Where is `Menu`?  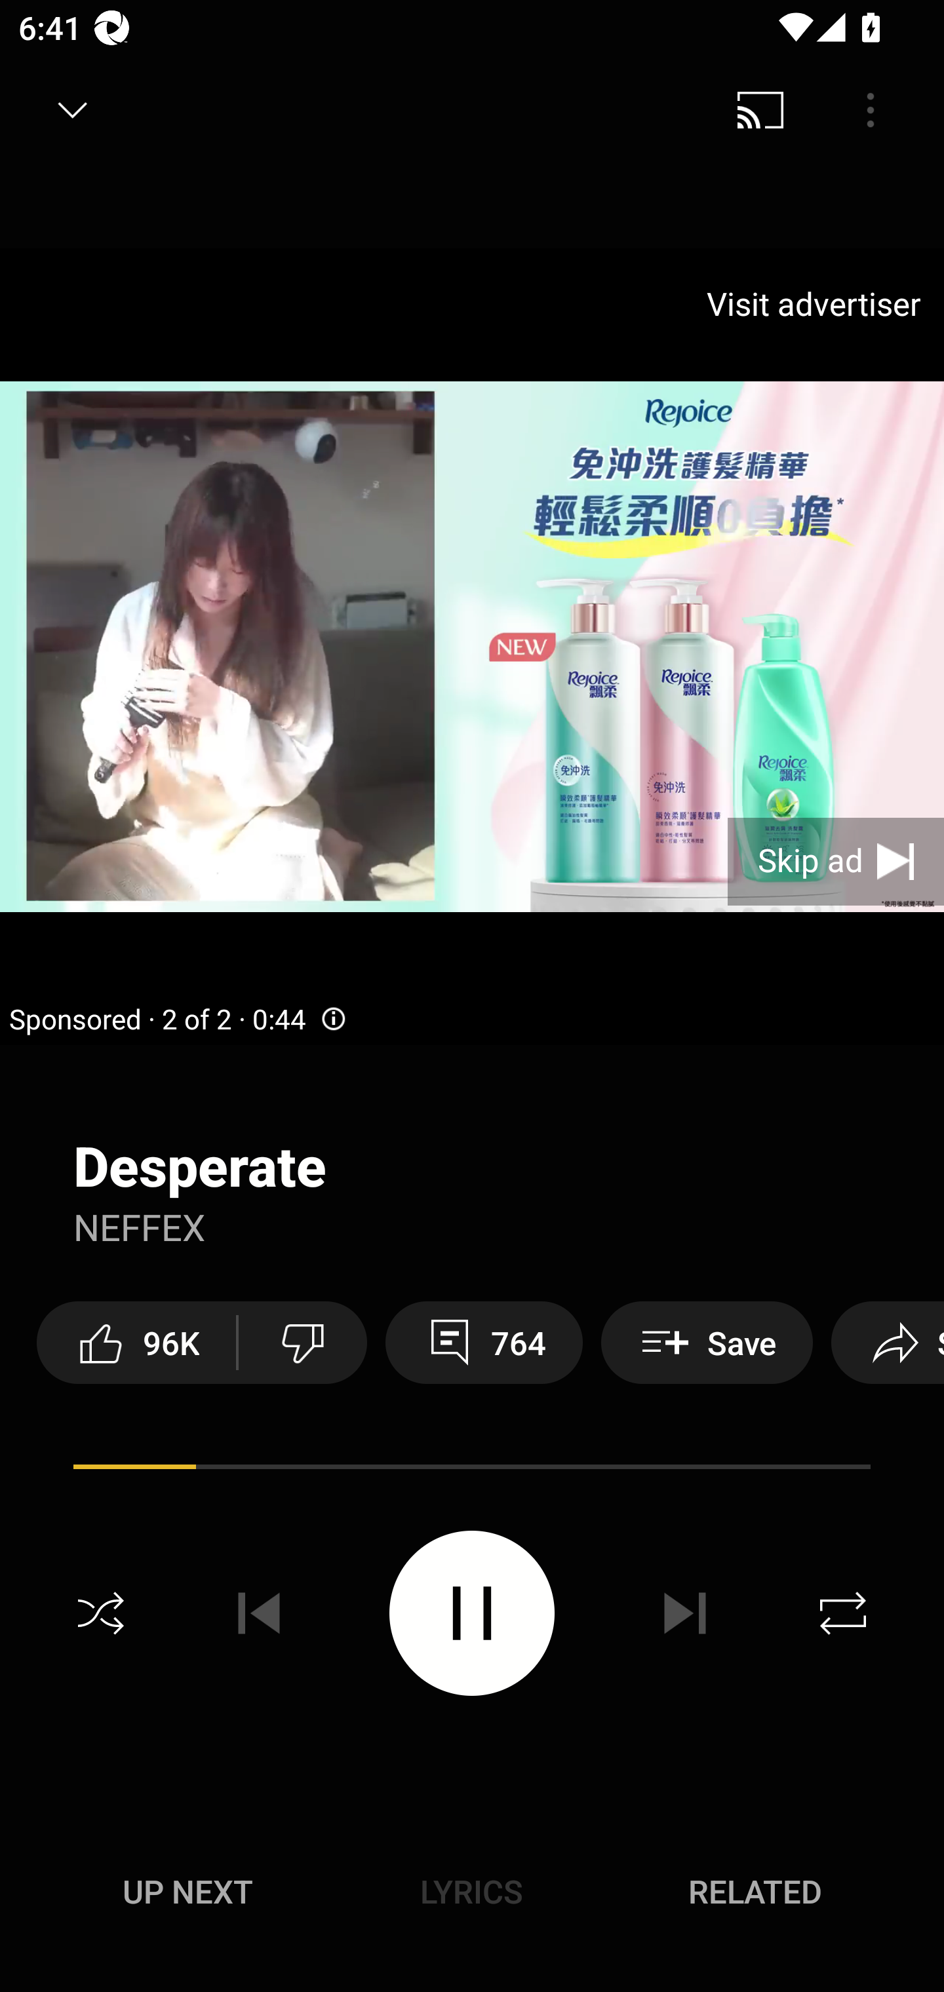 Menu is located at coordinates (871, 110).